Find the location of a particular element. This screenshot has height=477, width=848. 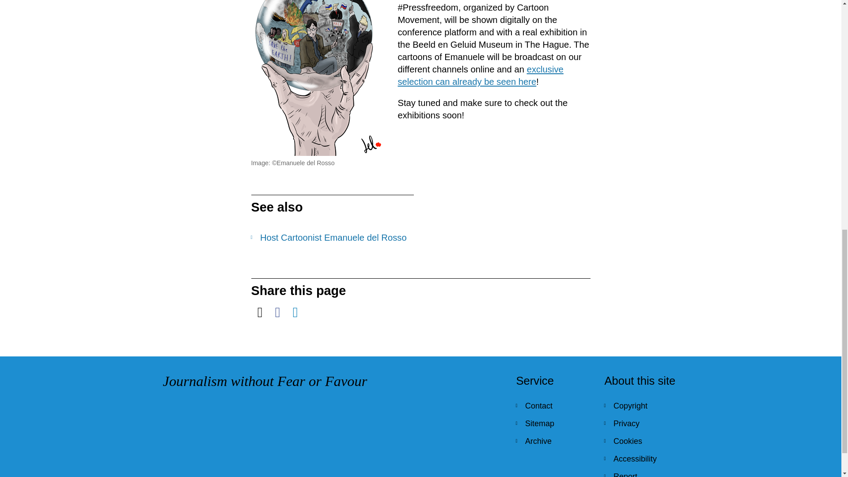

Host Cartoonist Emanuele del Rosso is located at coordinates (332, 237).